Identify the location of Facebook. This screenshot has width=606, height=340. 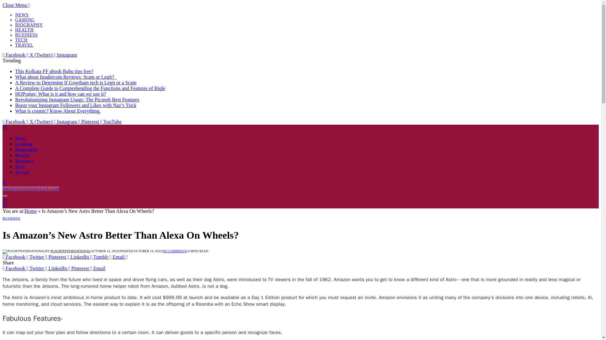
(15, 55).